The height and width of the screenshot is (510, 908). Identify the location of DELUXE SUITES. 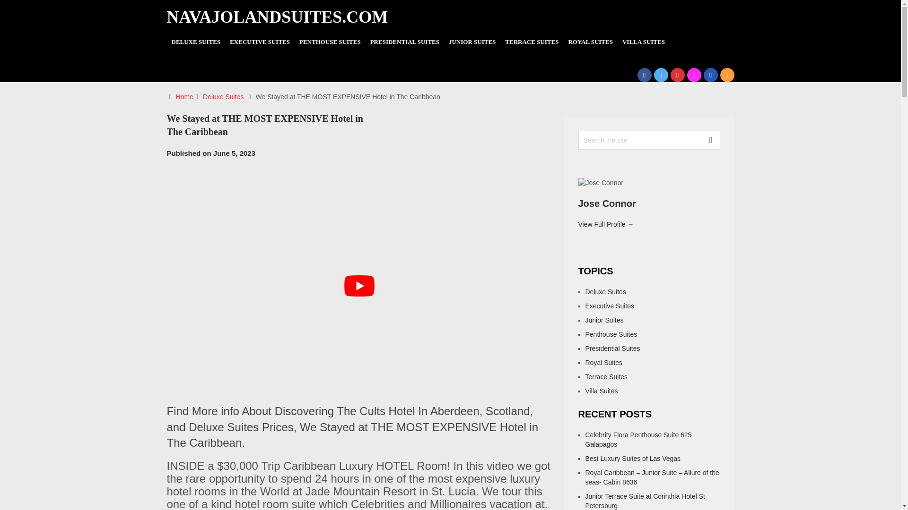
(196, 42).